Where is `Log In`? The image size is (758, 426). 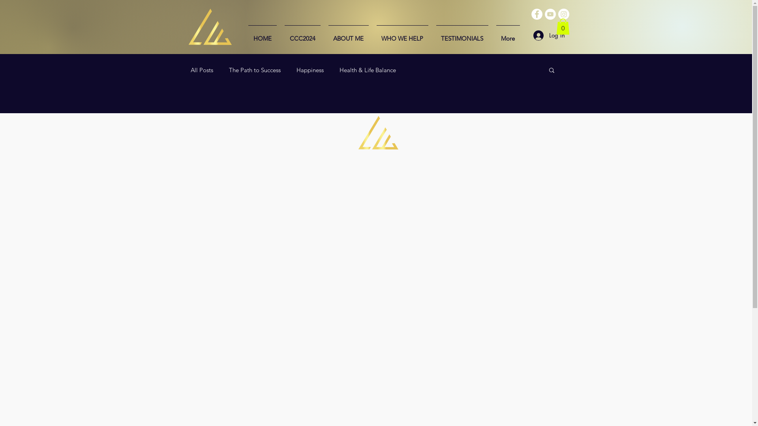
Log In is located at coordinates (549, 35).